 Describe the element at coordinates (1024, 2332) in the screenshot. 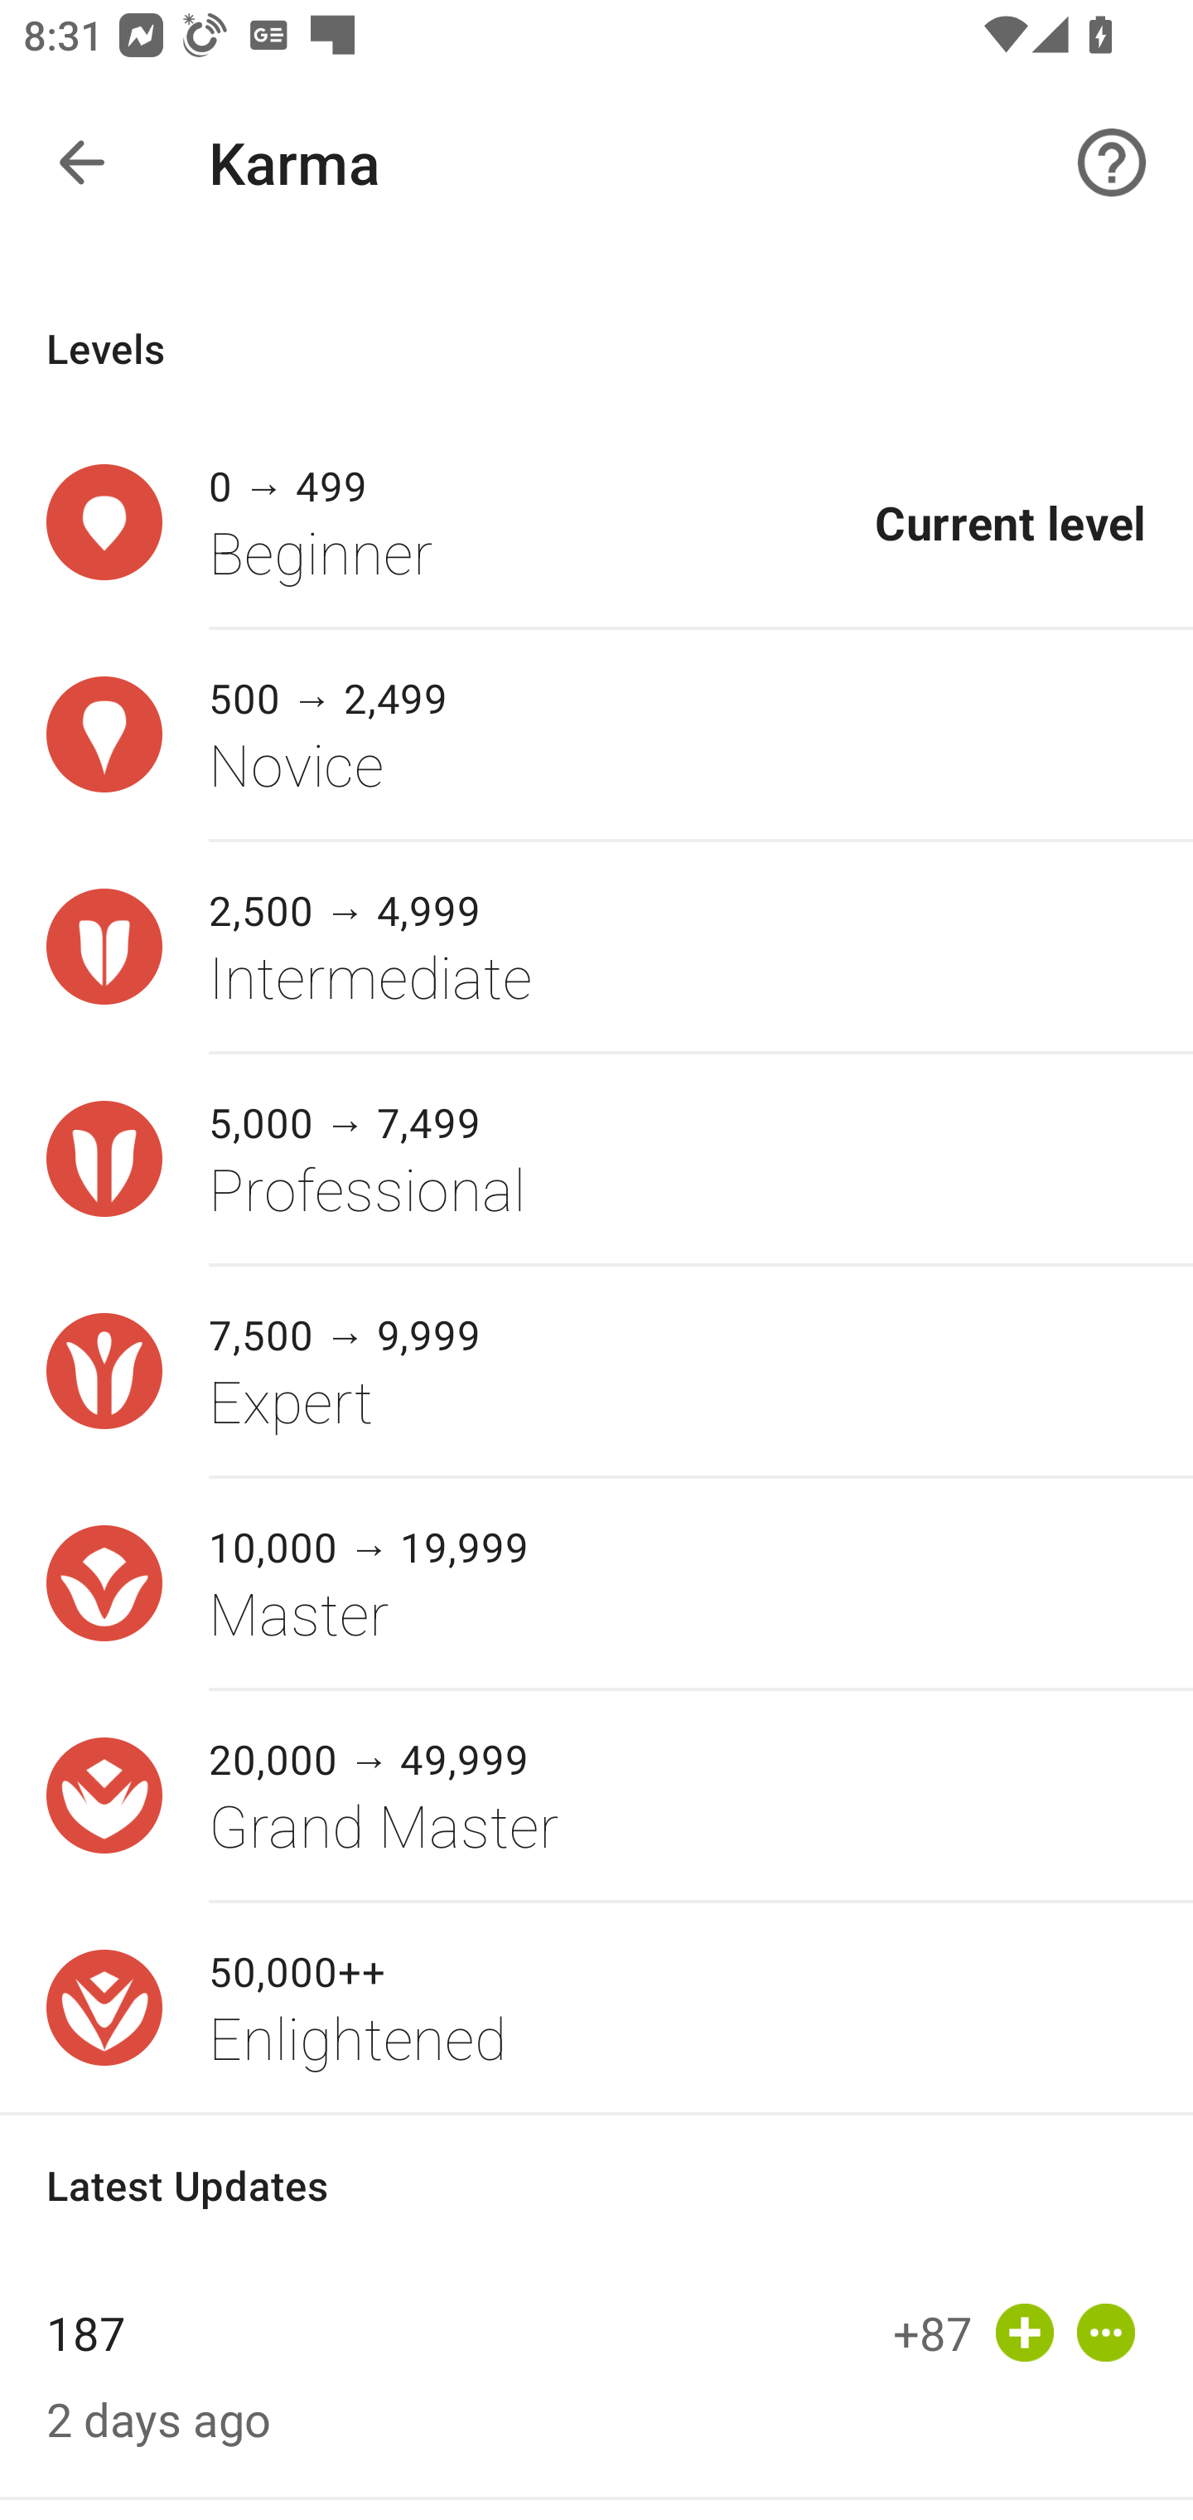

I see `You added tasks.` at that location.